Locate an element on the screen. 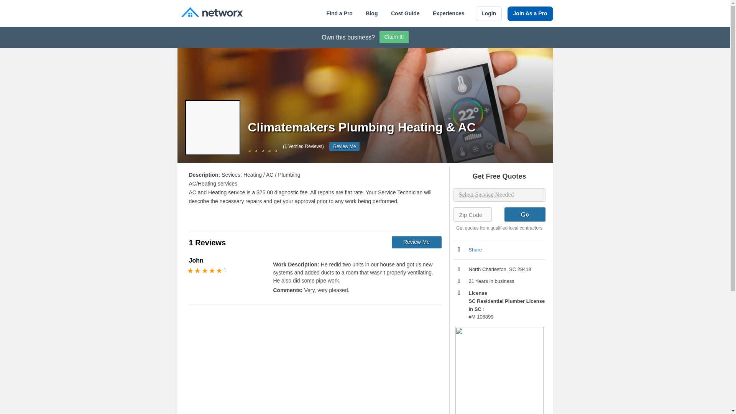  Review Me is located at coordinates (416, 242).